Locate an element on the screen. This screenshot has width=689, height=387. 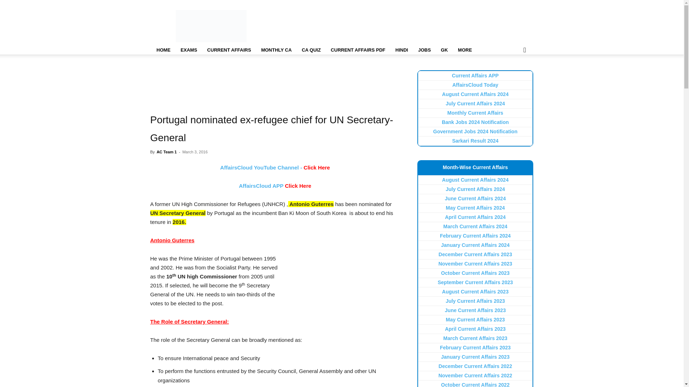
Current Affairs Hindi is located at coordinates (402, 50).